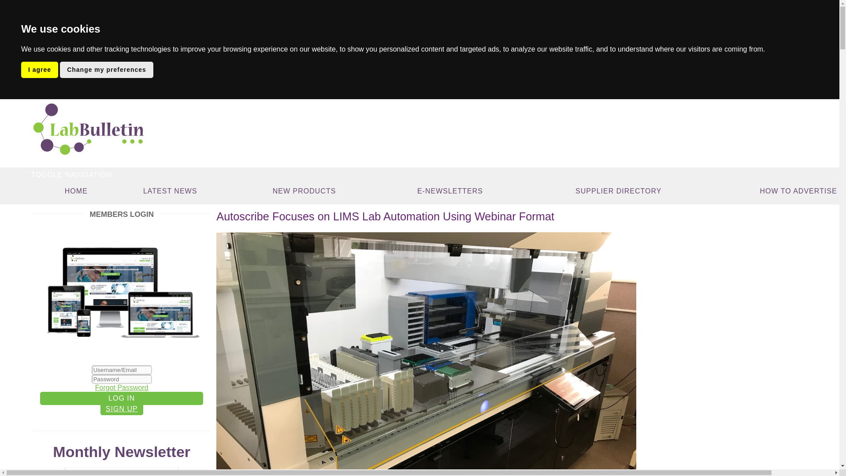 The image size is (846, 476). What do you see at coordinates (107, 70) in the screenshot?
I see `Change my preferences` at bounding box center [107, 70].